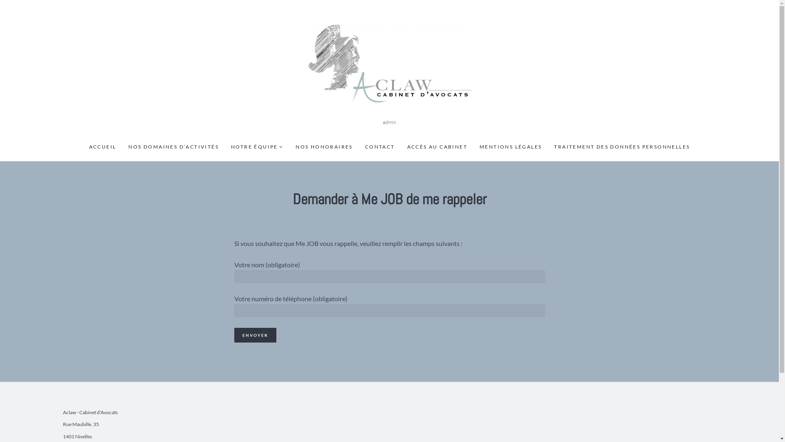 The width and height of the screenshot is (785, 442). I want to click on NOS HONORAIRES, so click(324, 147).